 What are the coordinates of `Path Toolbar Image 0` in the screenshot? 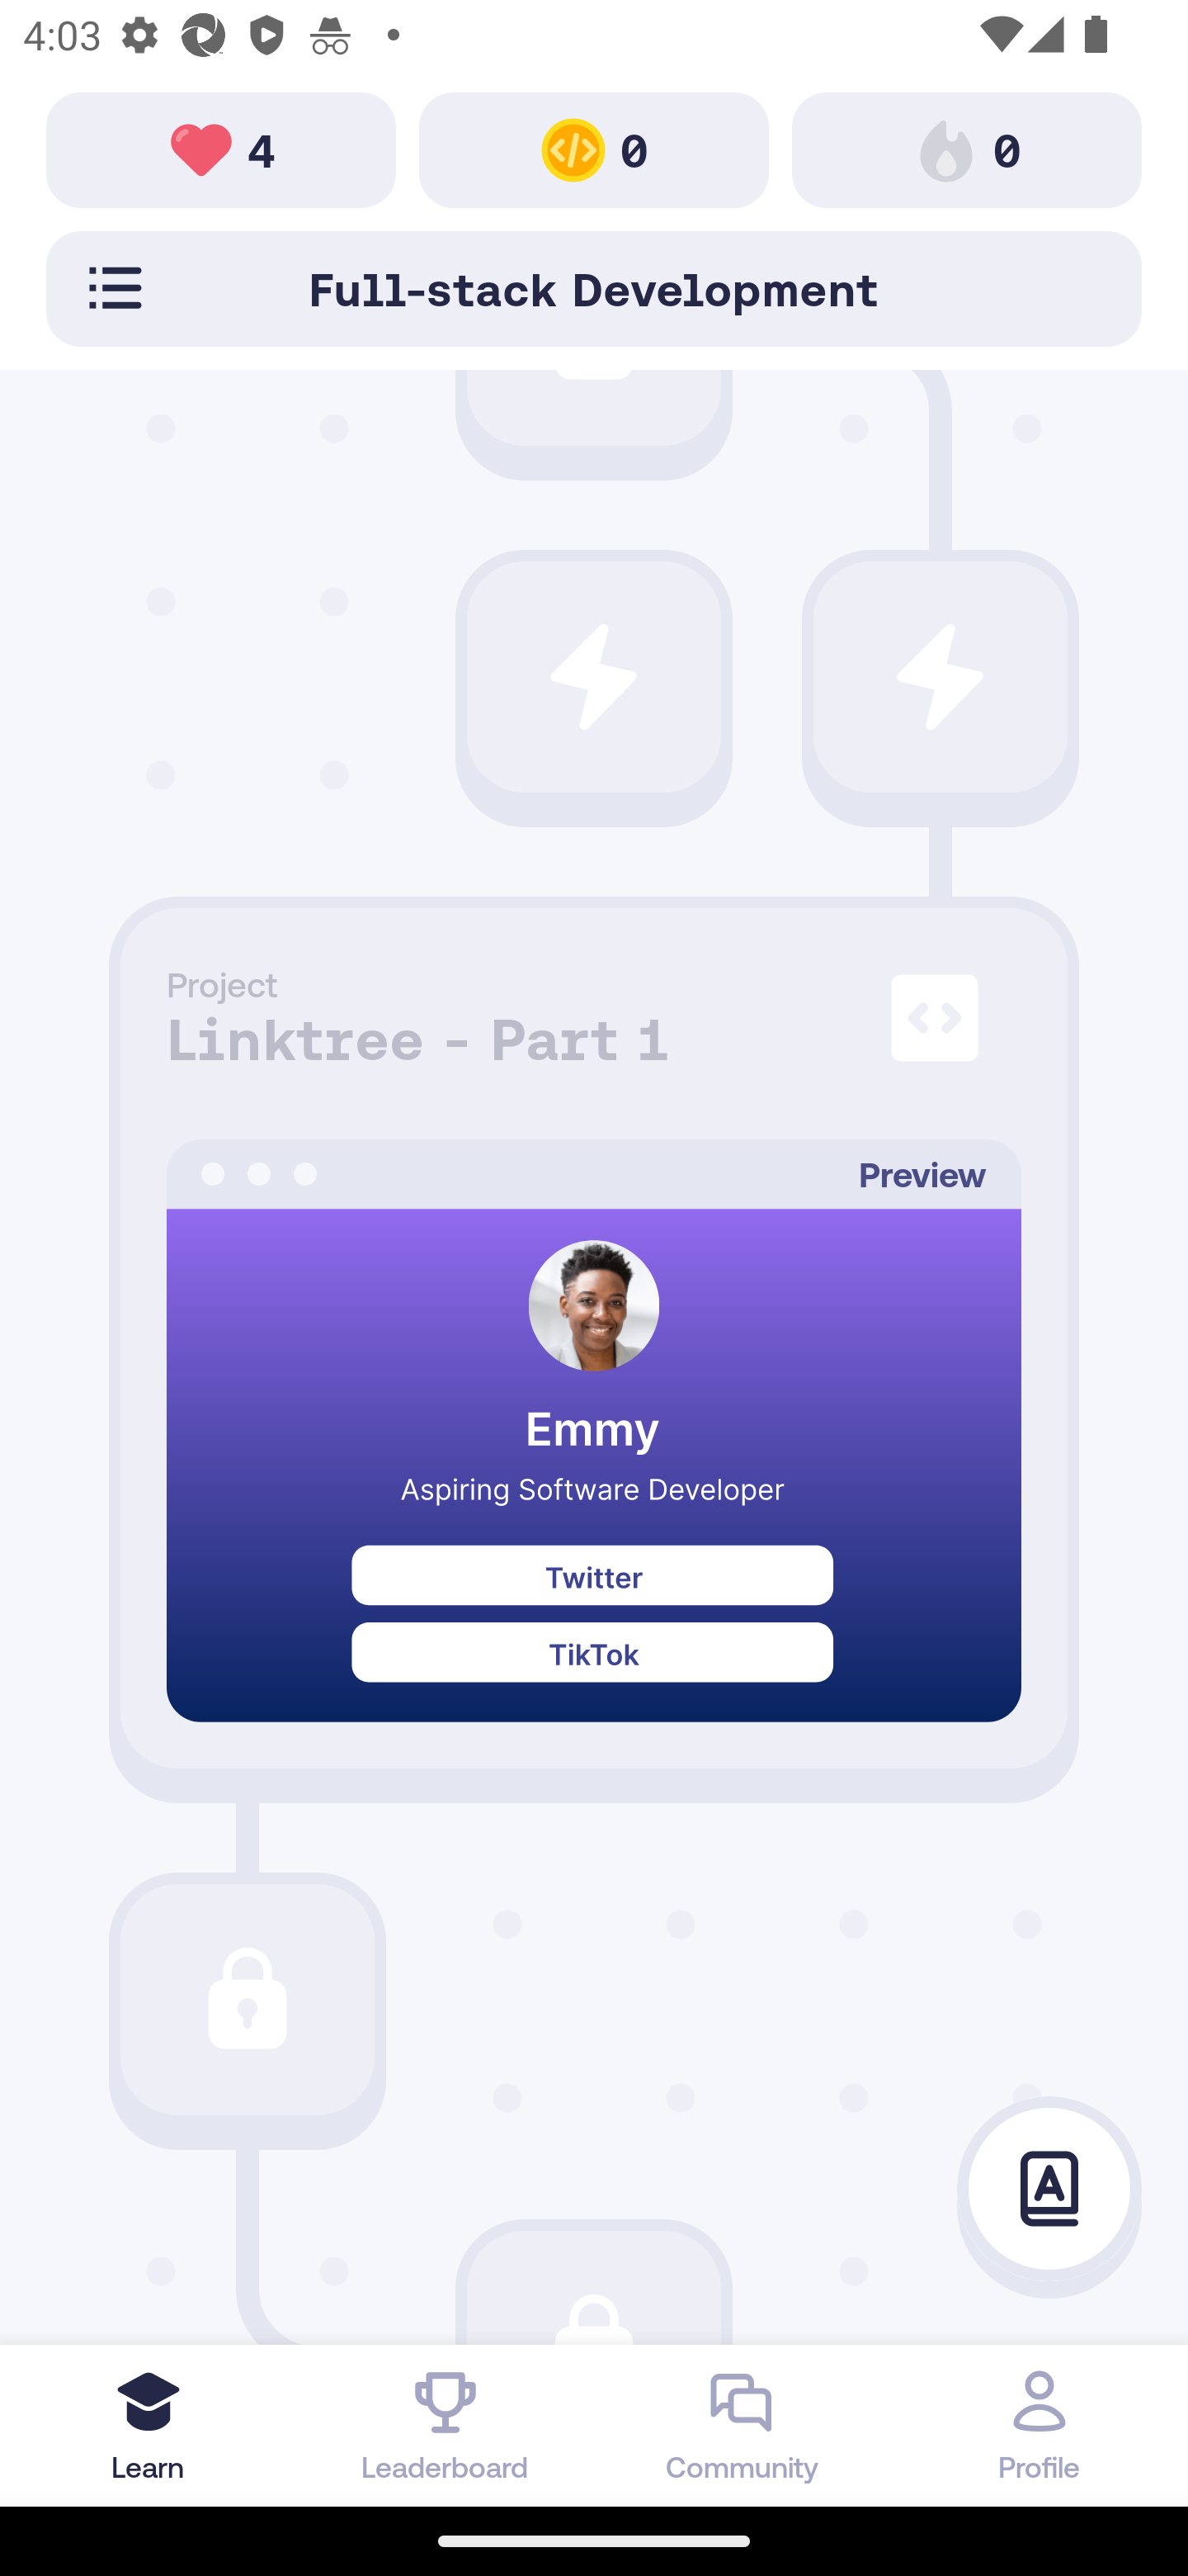 It's located at (967, 149).